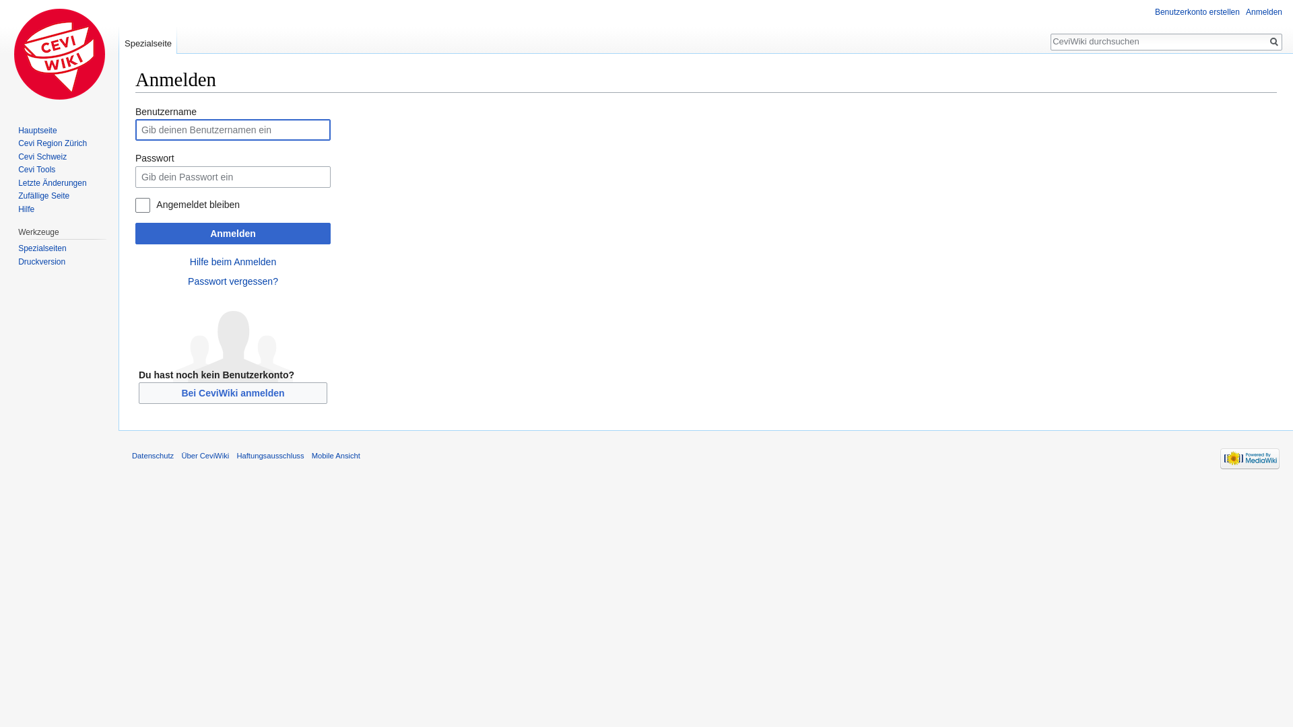 The height and width of the screenshot is (727, 1293). Describe the element at coordinates (36, 170) in the screenshot. I see `Cevi Tools` at that location.